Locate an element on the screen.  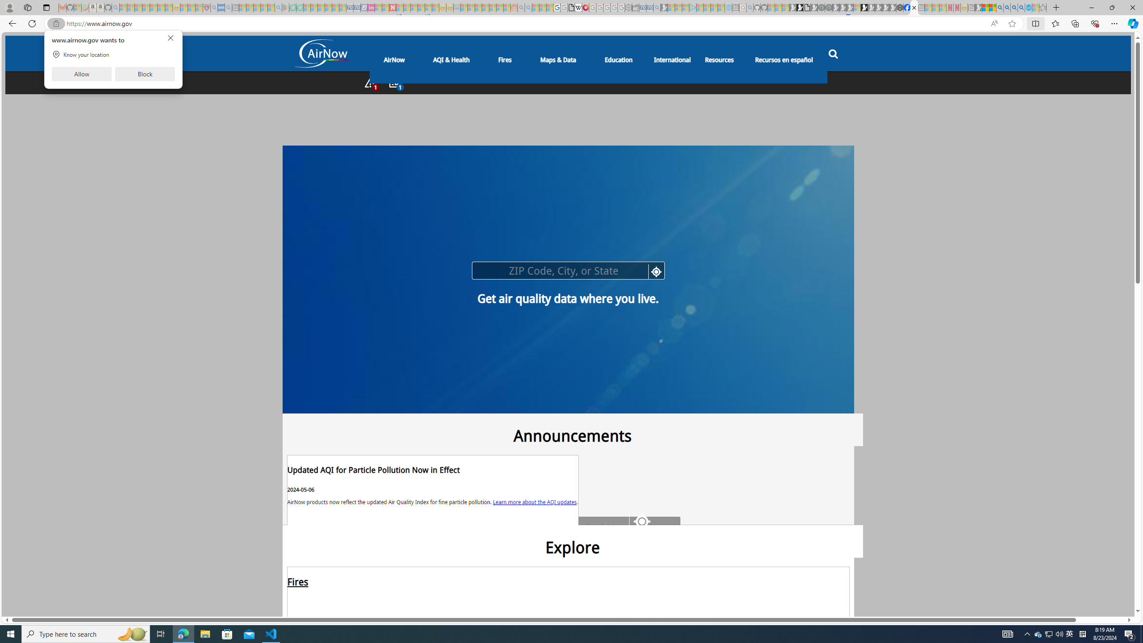
Sign in to your account - Sleeping is located at coordinates (856, 8).